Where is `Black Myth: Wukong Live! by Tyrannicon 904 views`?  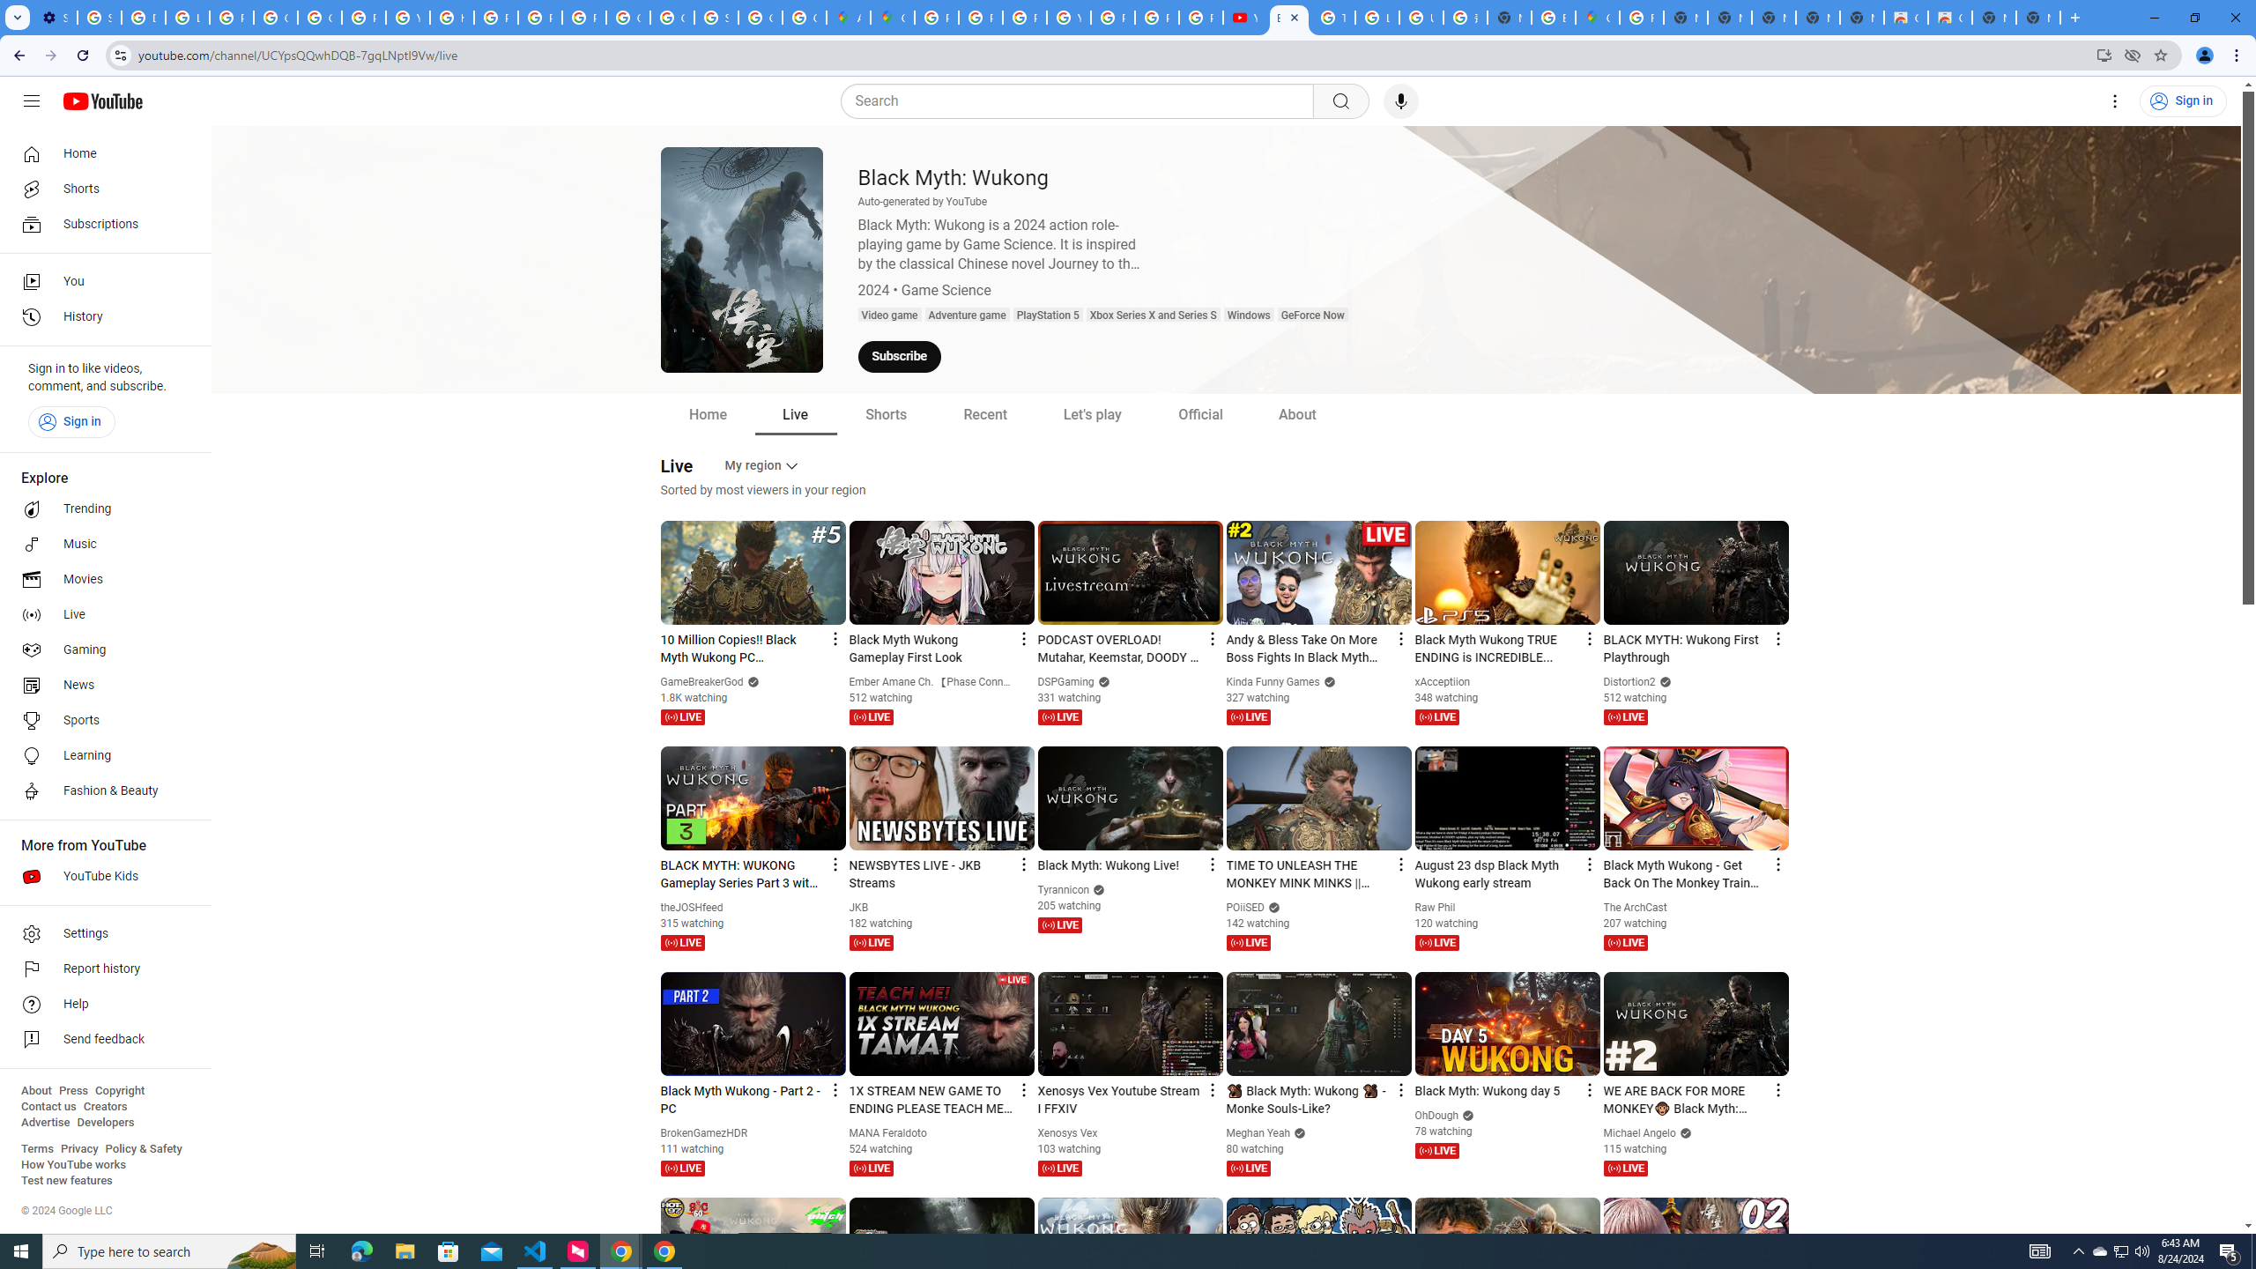 Black Myth: Wukong Live! by Tyrannicon 904 views is located at coordinates (1119, 866).